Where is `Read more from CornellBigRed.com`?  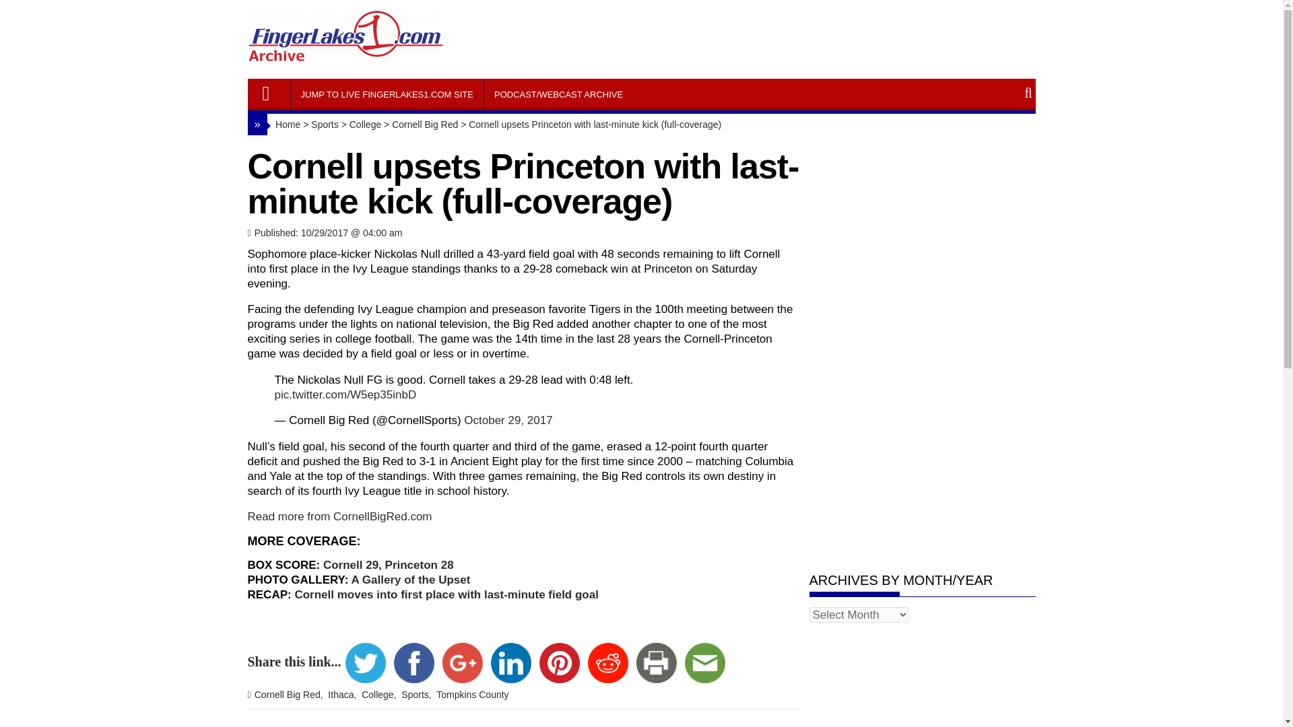 Read more from CornellBigRed.com is located at coordinates (339, 516).